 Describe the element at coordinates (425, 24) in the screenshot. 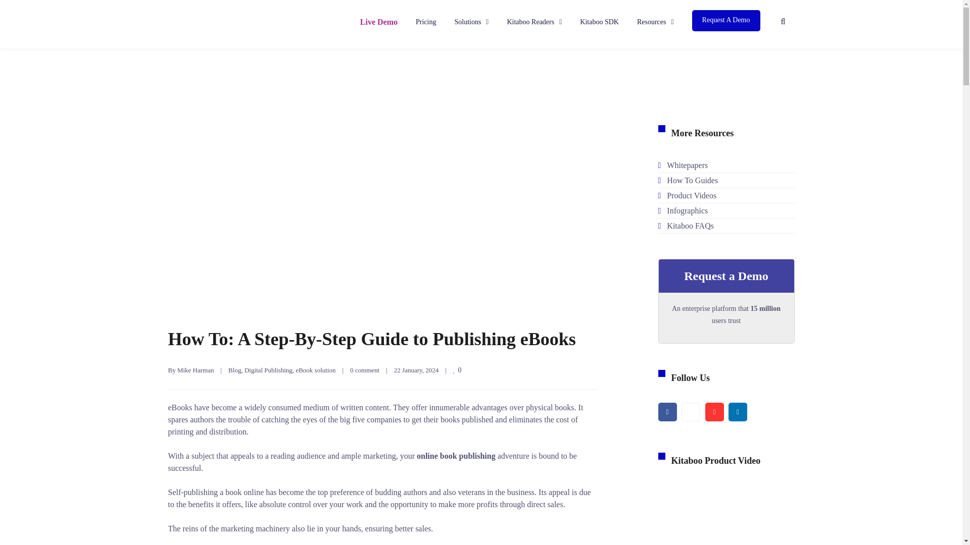

I see `Pricing` at that location.